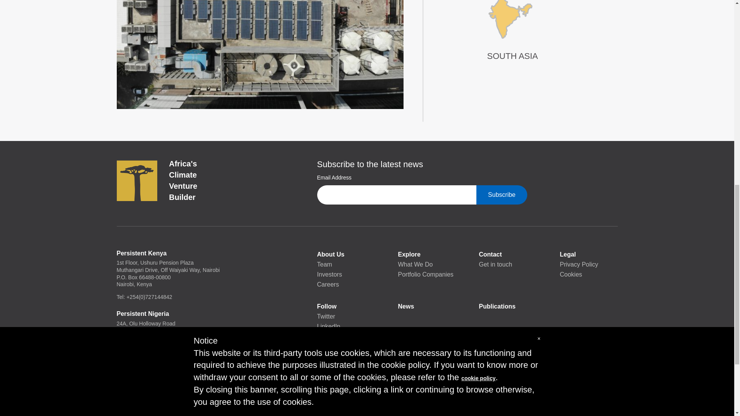  Describe the element at coordinates (260, 54) in the screenshot. I see `created by dji camera` at that location.